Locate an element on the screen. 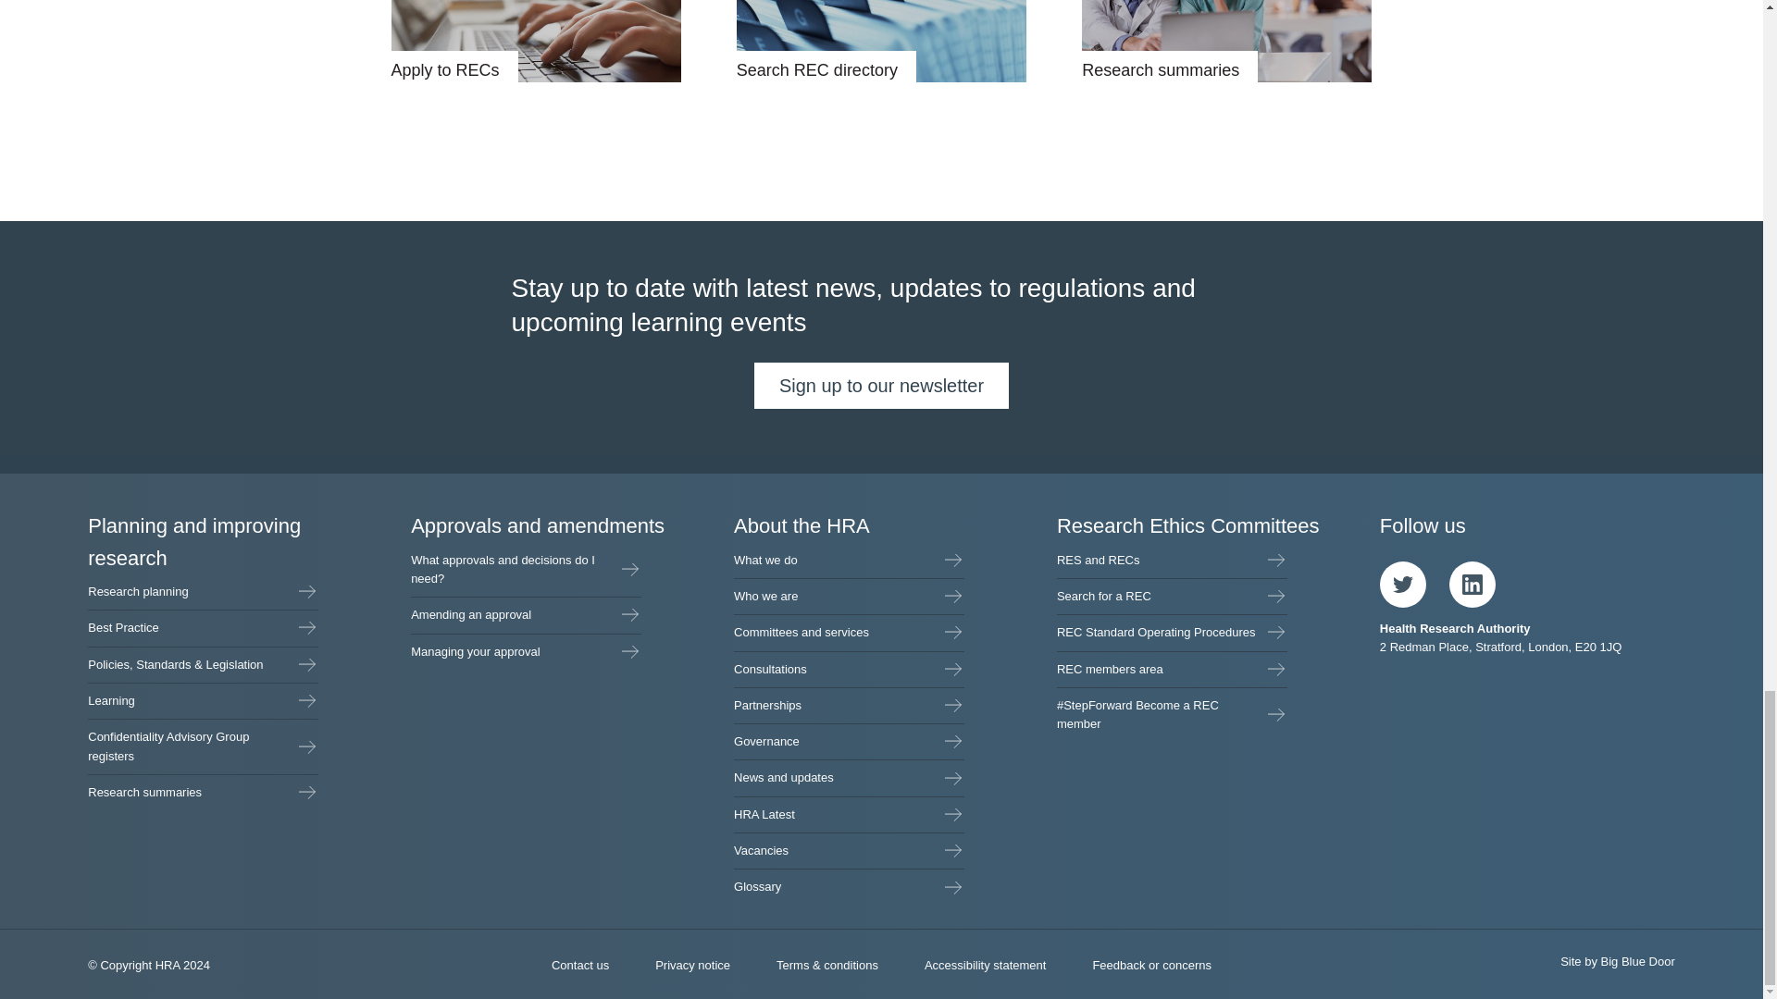 The height and width of the screenshot is (999, 1777). Sign up to our newsletter is located at coordinates (881, 385).